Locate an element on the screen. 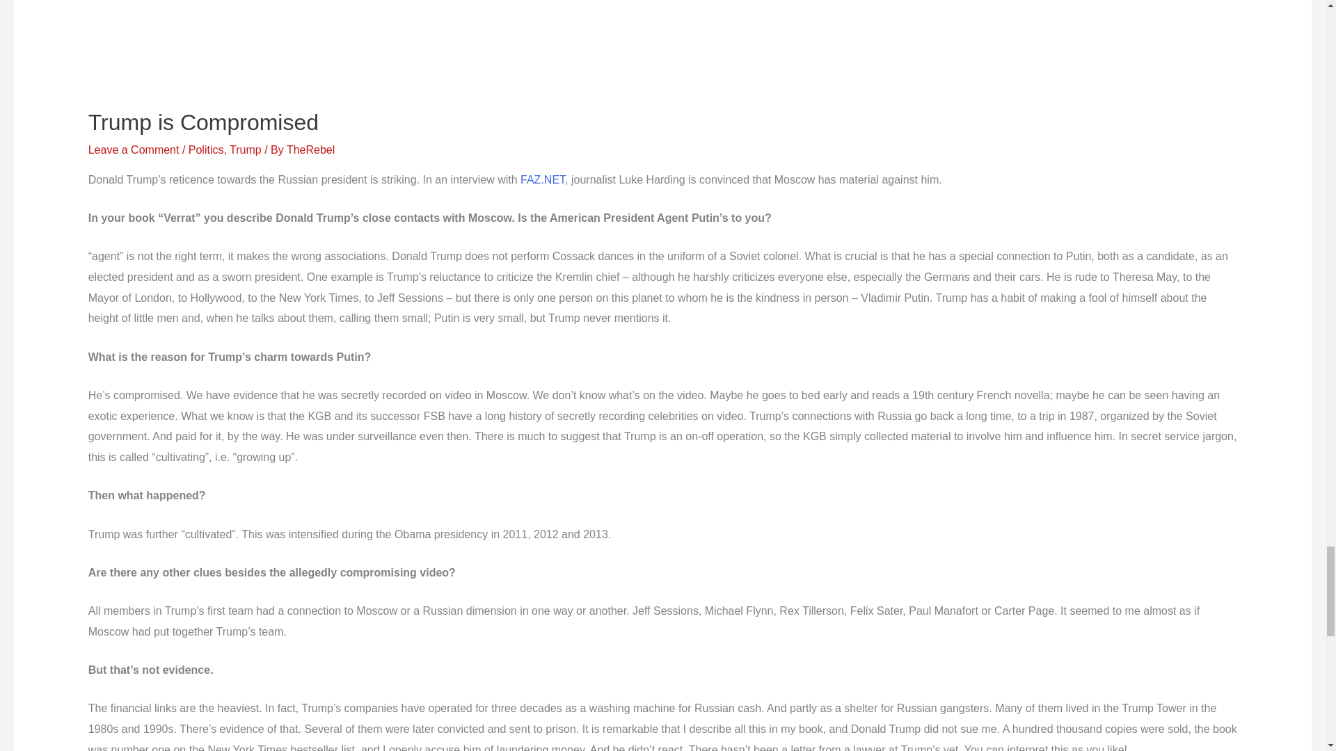  Trump is Compromised is located at coordinates (203, 122).